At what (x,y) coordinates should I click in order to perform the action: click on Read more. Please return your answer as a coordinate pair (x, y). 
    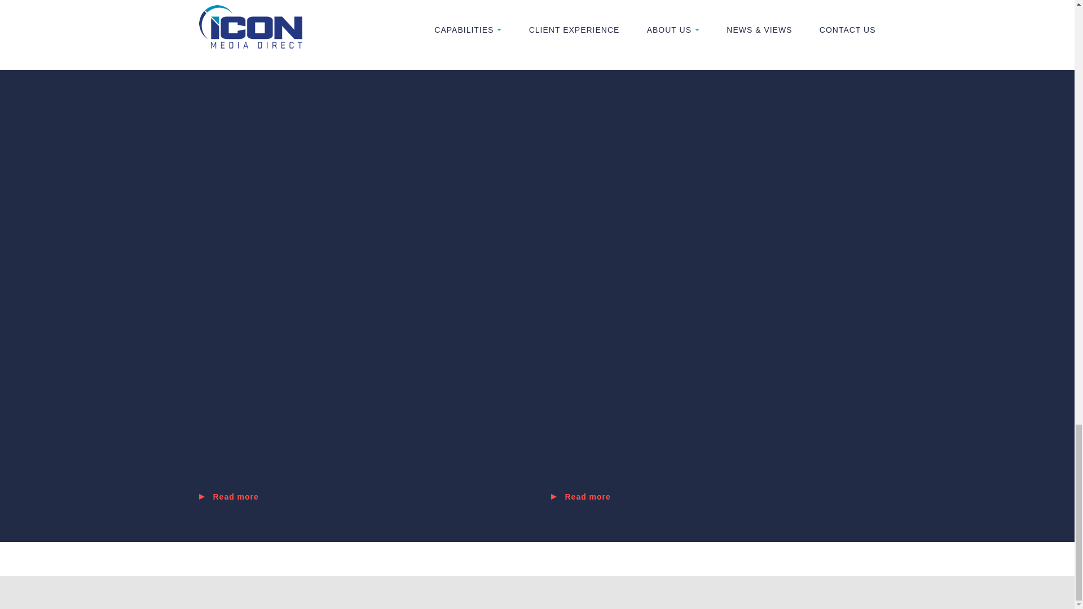
    Looking at the image, I should click on (712, 496).